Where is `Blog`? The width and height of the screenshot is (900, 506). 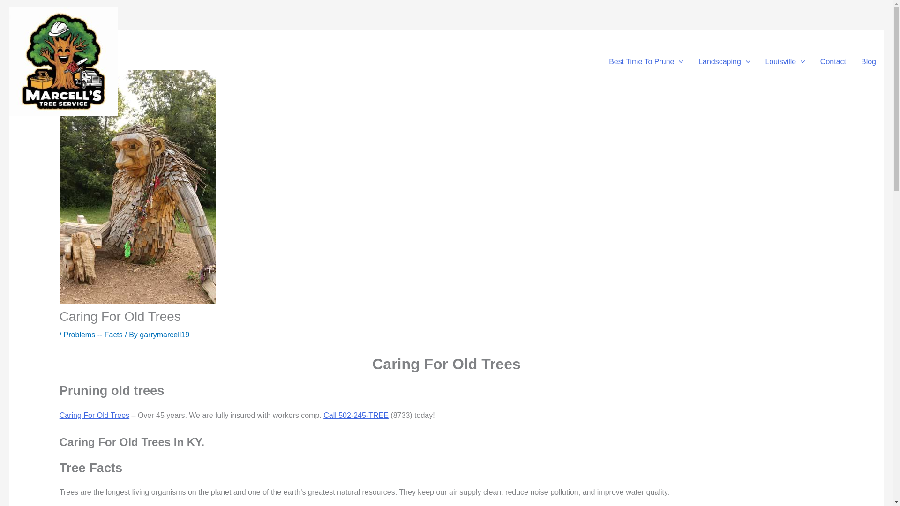
Blog is located at coordinates (868, 61).